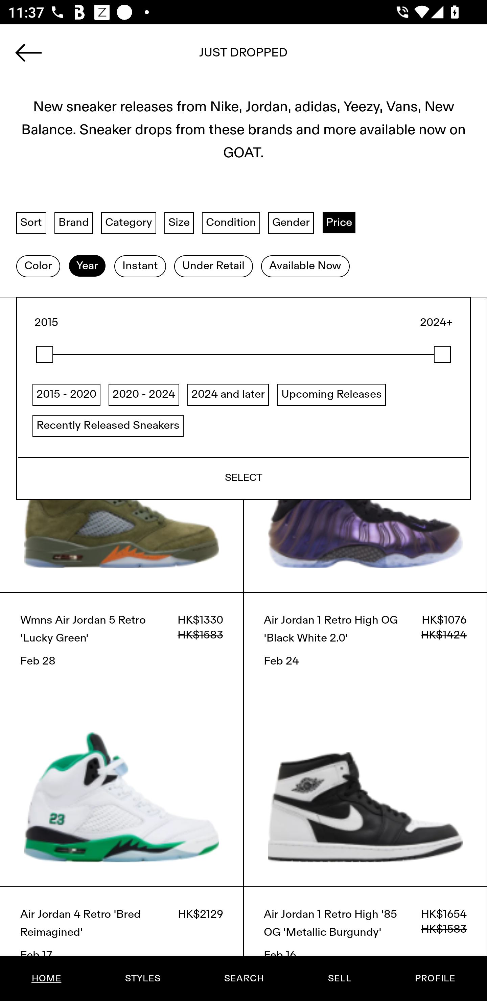 This screenshot has width=487, height=1001. Describe the element at coordinates (213, 265) in the screenshot. I see `Under Retail` at that location.